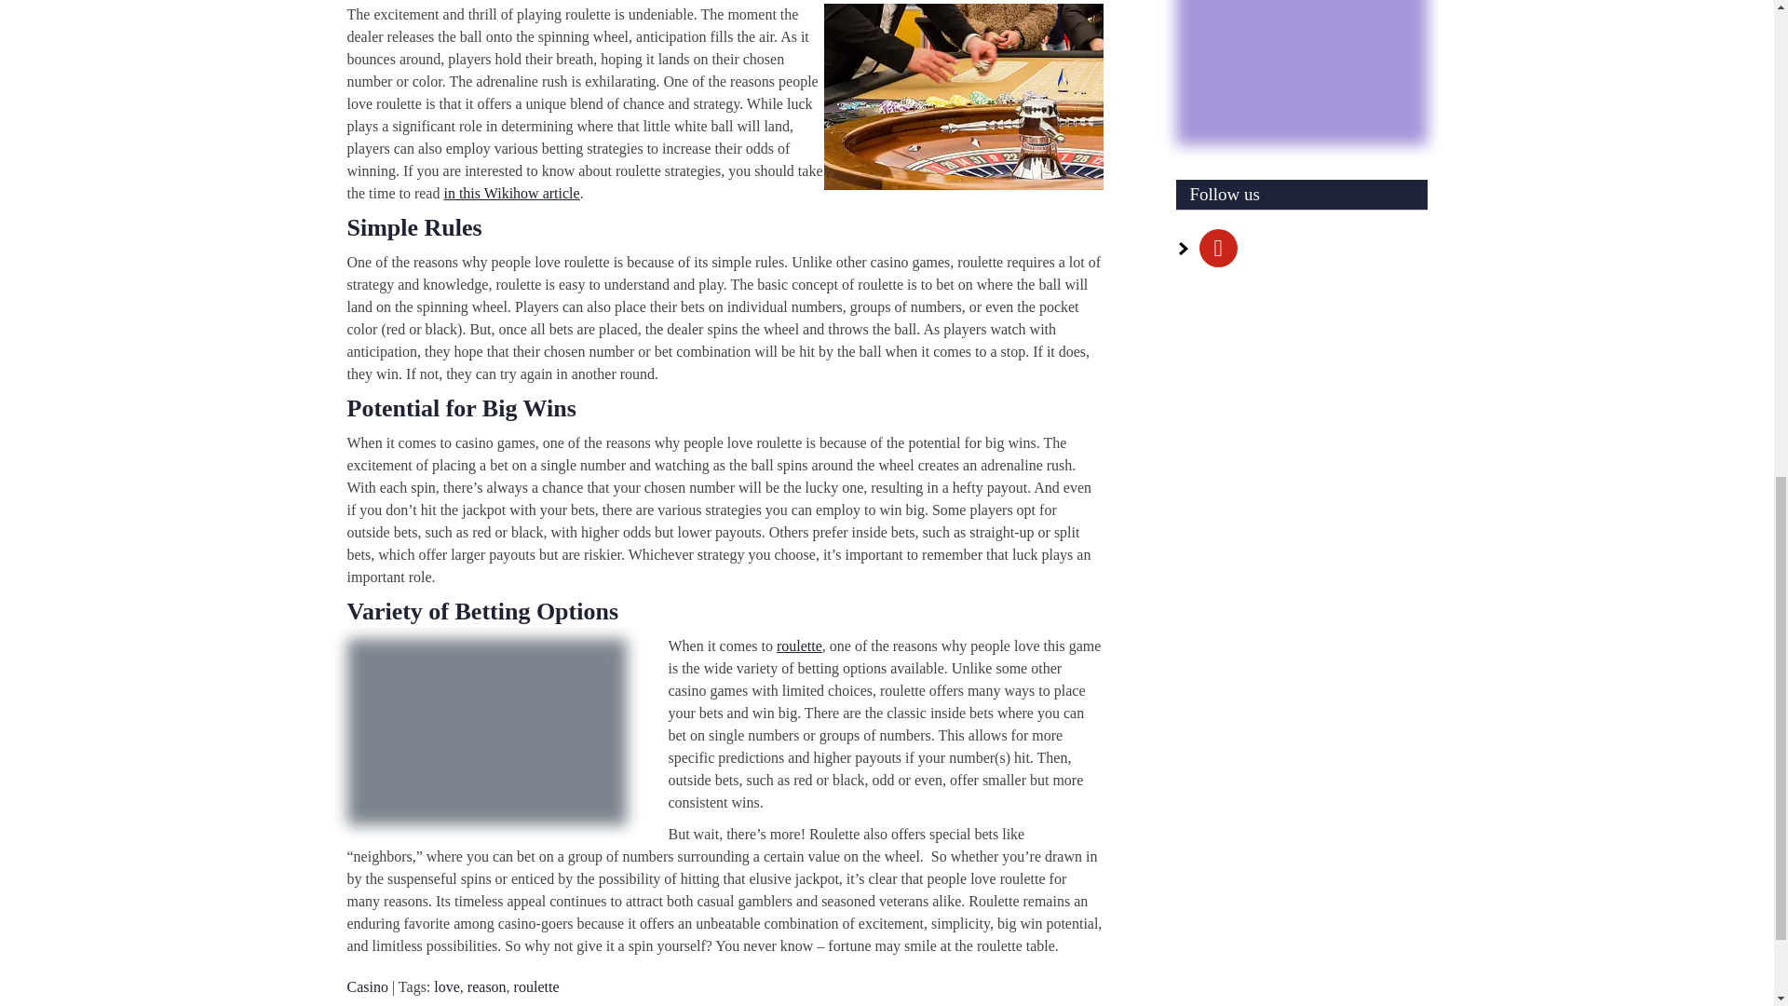  I want to click on reason, so click(486, 986).